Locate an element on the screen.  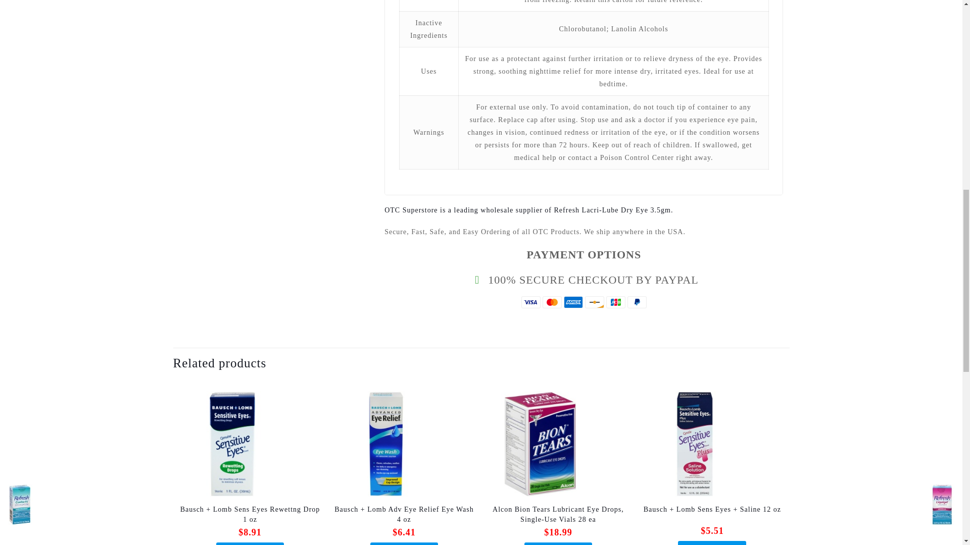
Discover is located at coordinates (594, 302).